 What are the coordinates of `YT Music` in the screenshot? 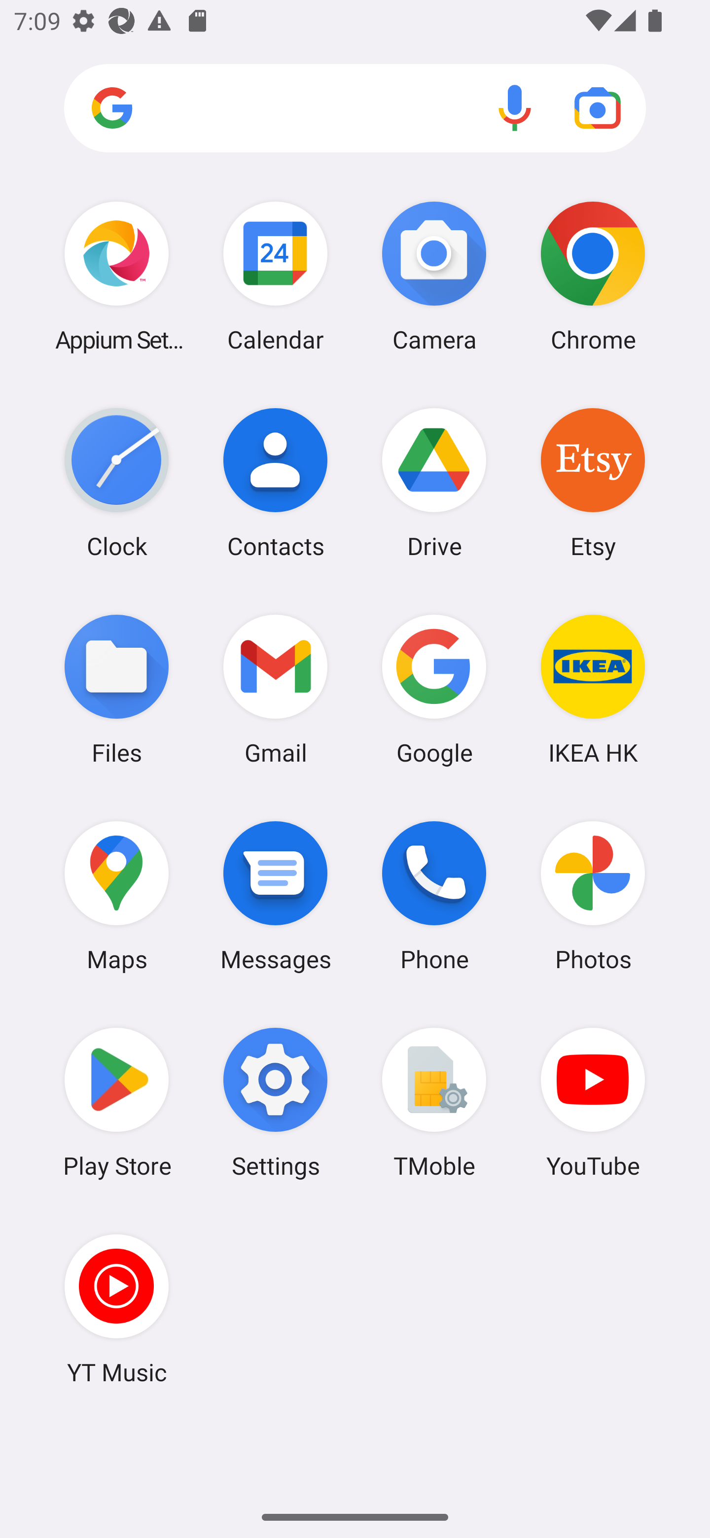 It's located at (116, 1309).